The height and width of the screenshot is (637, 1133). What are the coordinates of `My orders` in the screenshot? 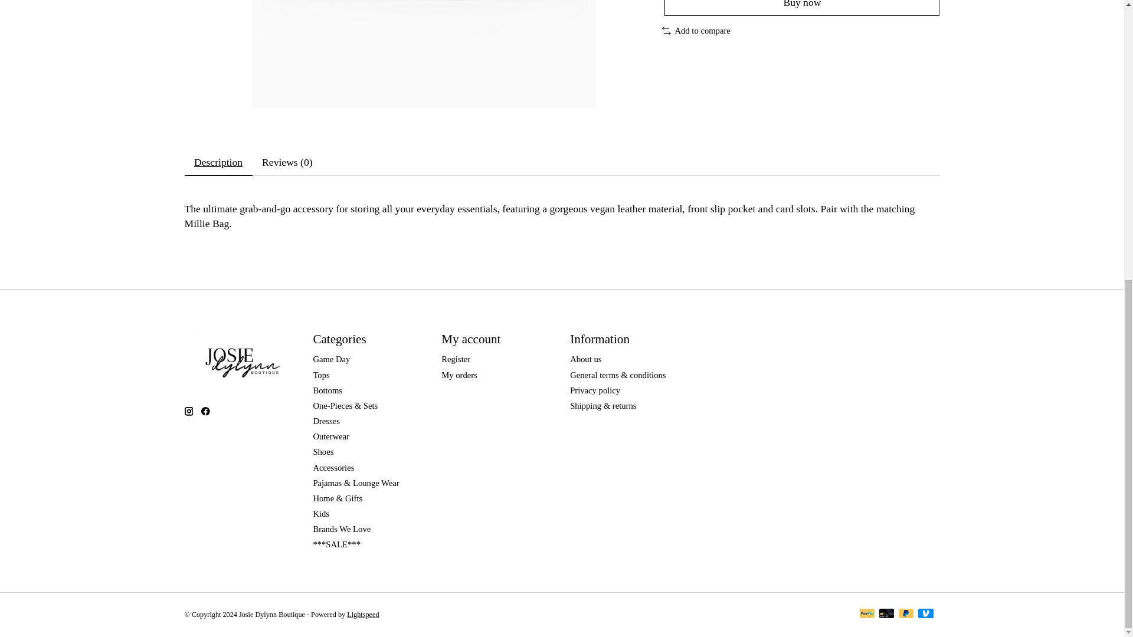 It's located at (459, 375).